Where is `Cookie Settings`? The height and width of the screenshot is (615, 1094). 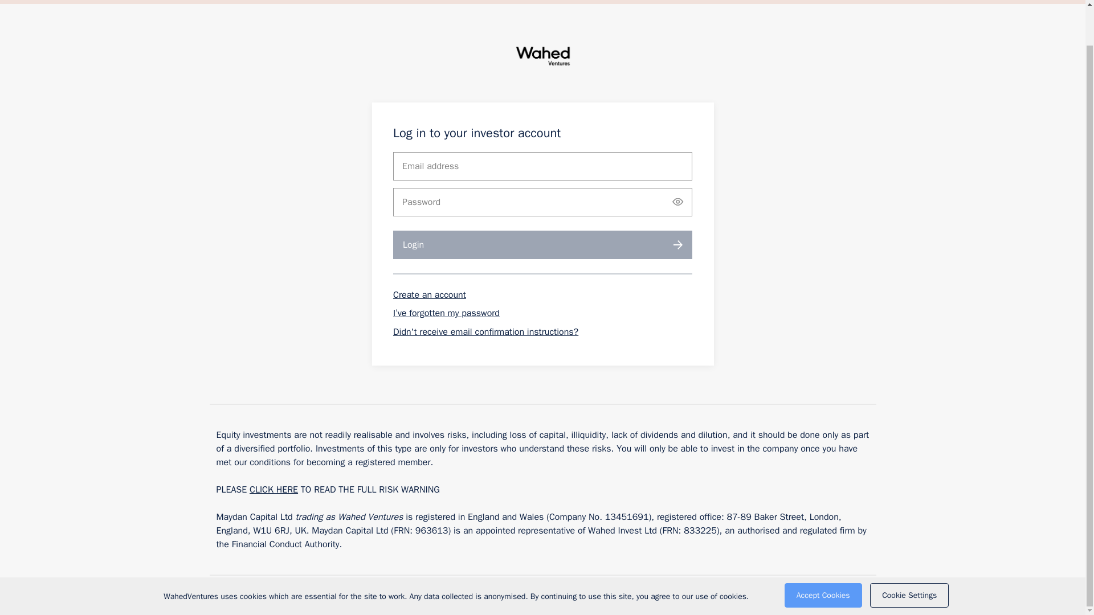
Cookie Settings is located at coordinates (909, 555).